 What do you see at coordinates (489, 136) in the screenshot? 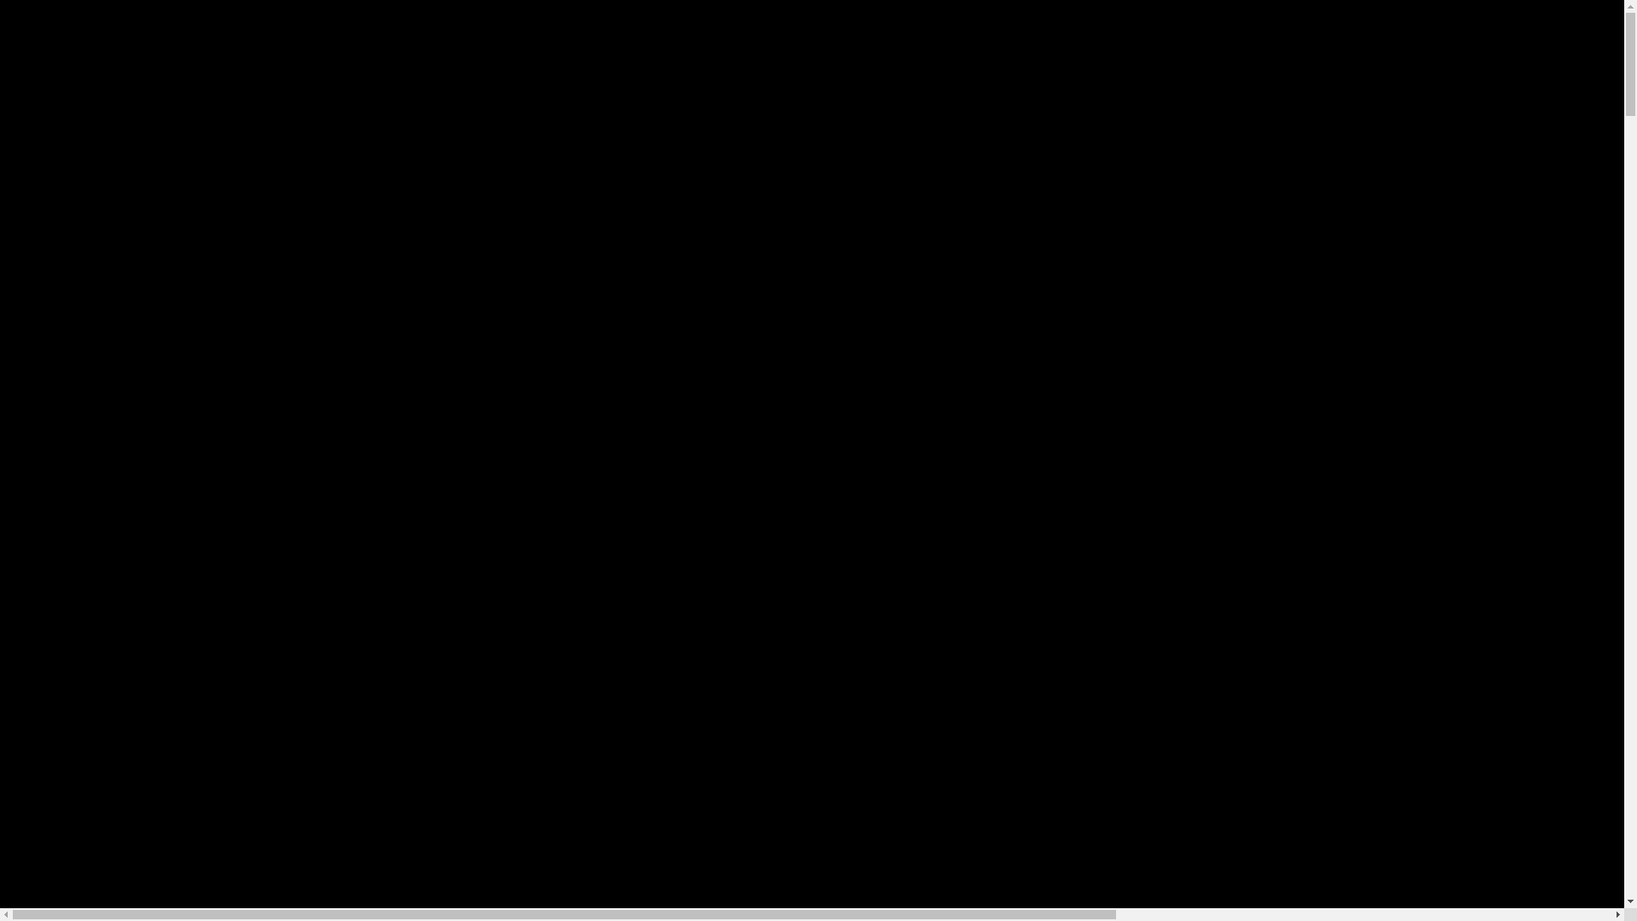
I see `Portfolio` at bounding box center [489, 136].